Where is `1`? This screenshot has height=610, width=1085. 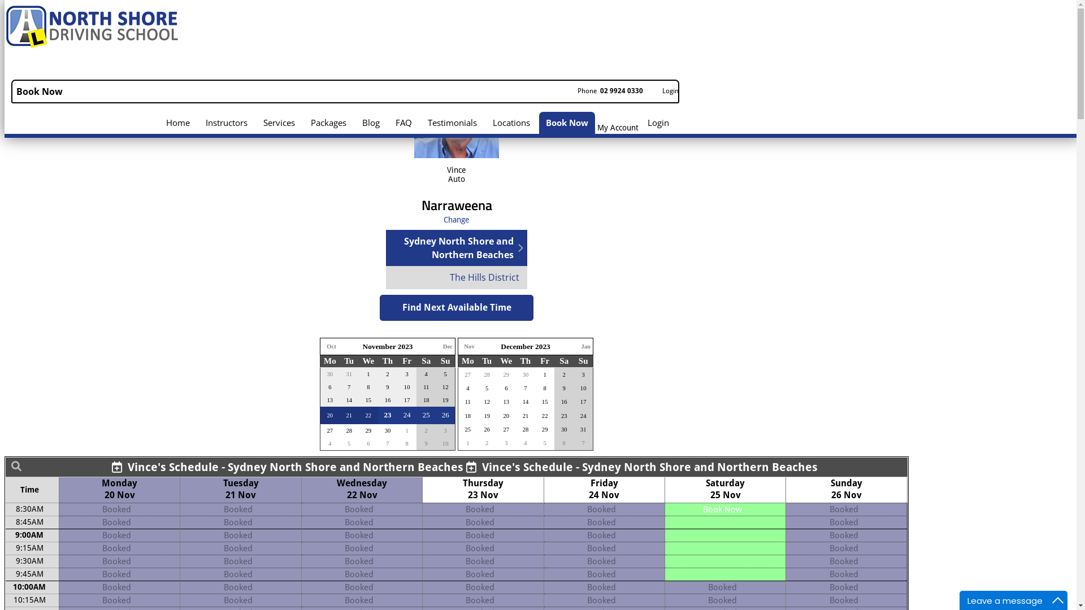
1 is located at coordinates (407, 430).